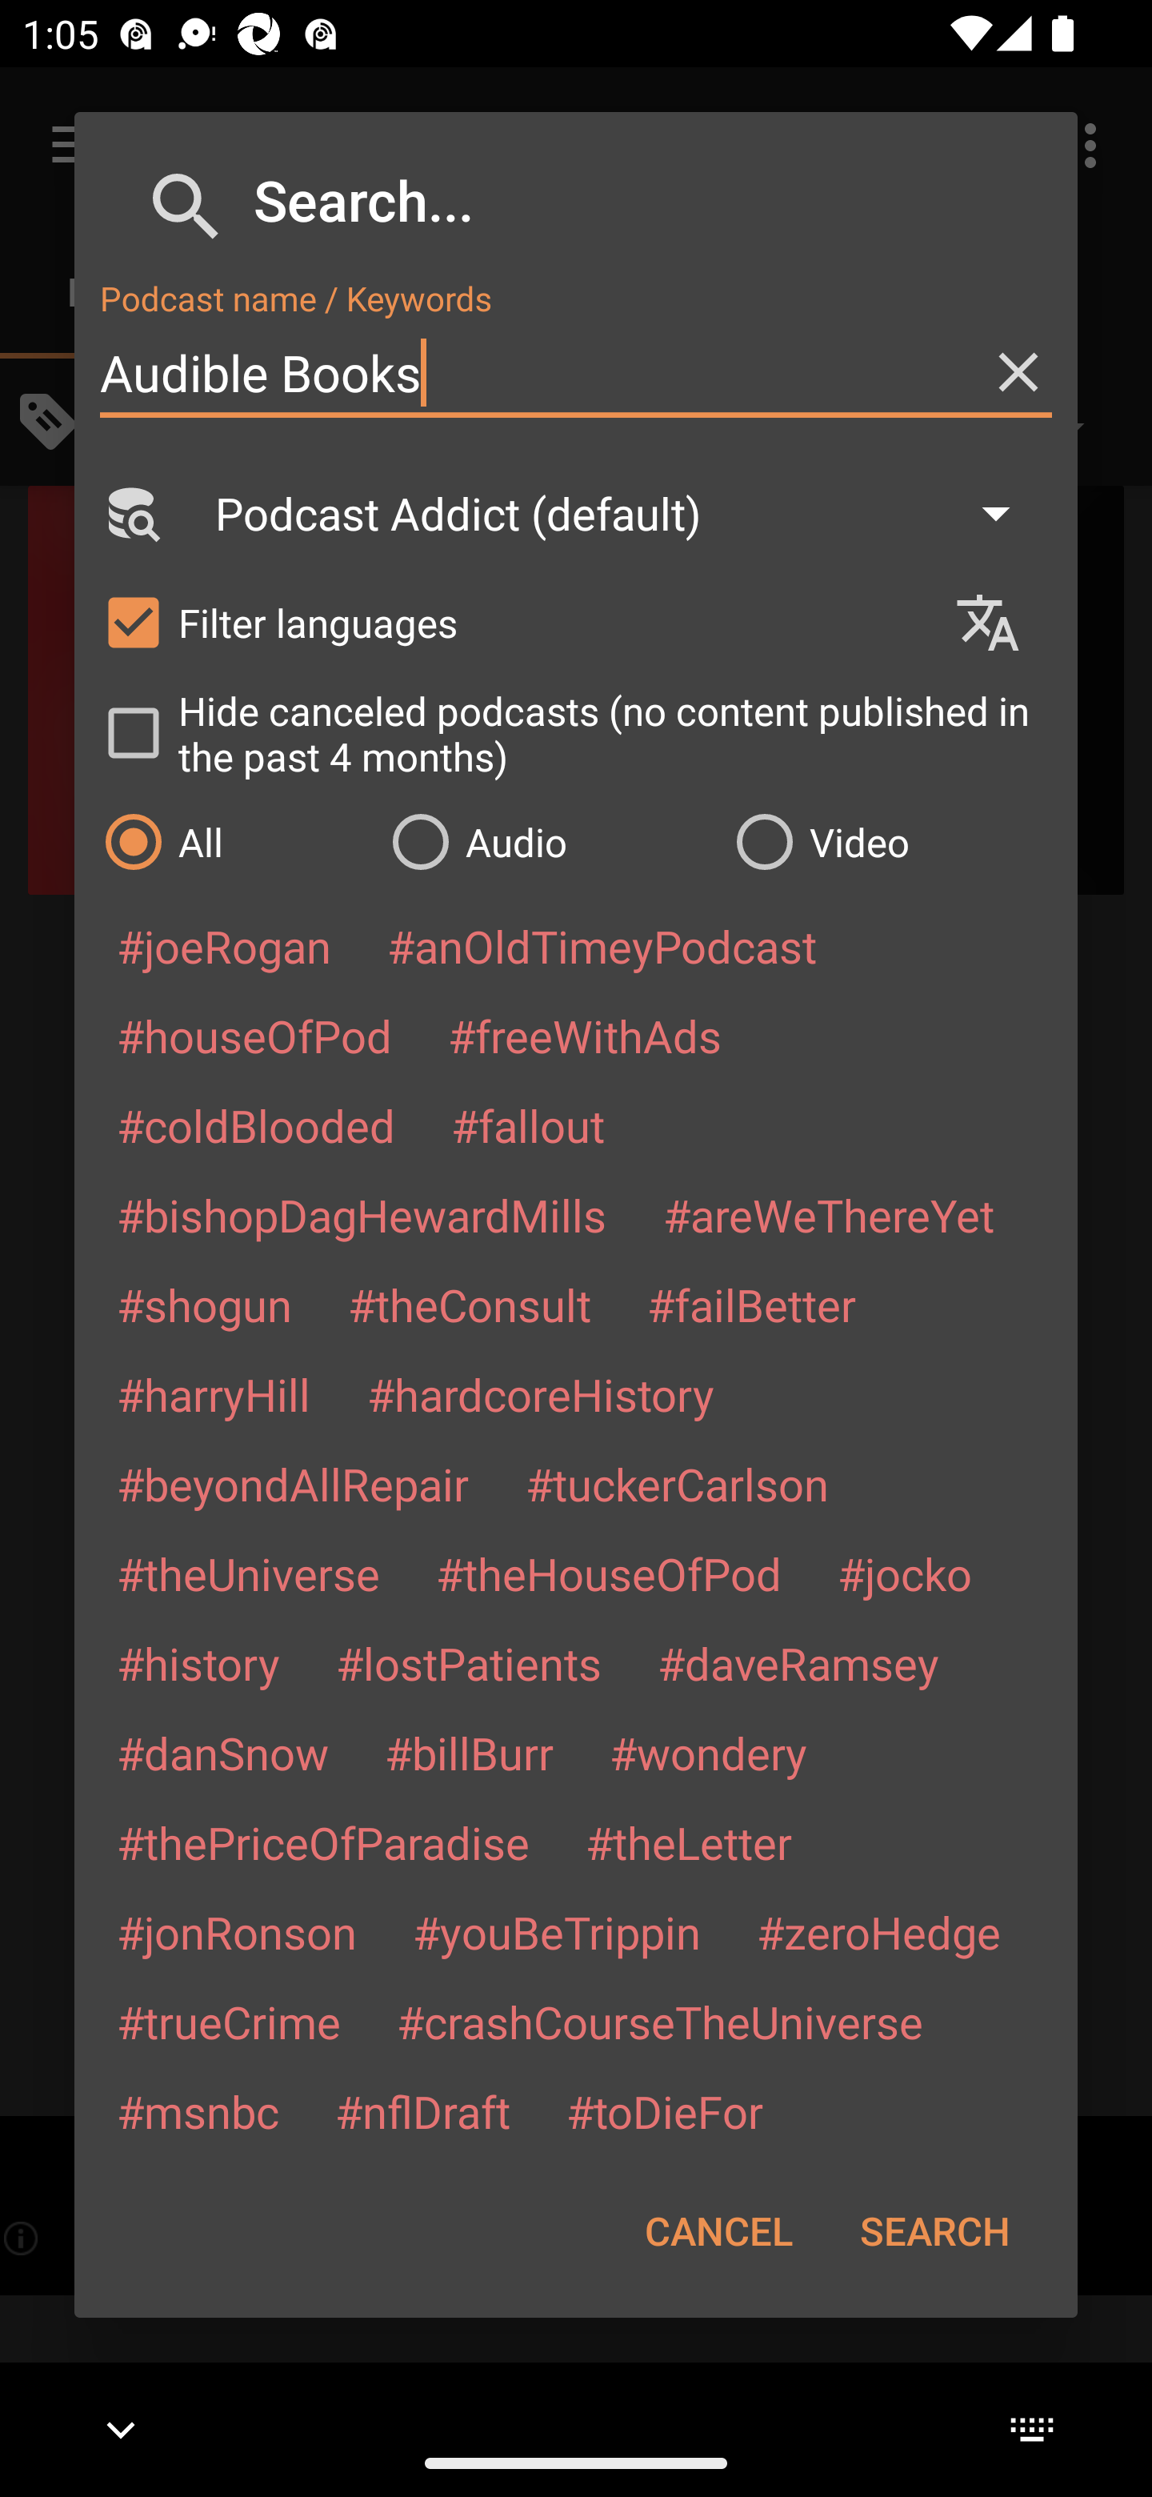 The width and height of the screenshot is (1152, 2497). What do you see at coordinates (248, 1573) in the screenshot?
I see `#theUniverse` at bounding box center [248, 1573].